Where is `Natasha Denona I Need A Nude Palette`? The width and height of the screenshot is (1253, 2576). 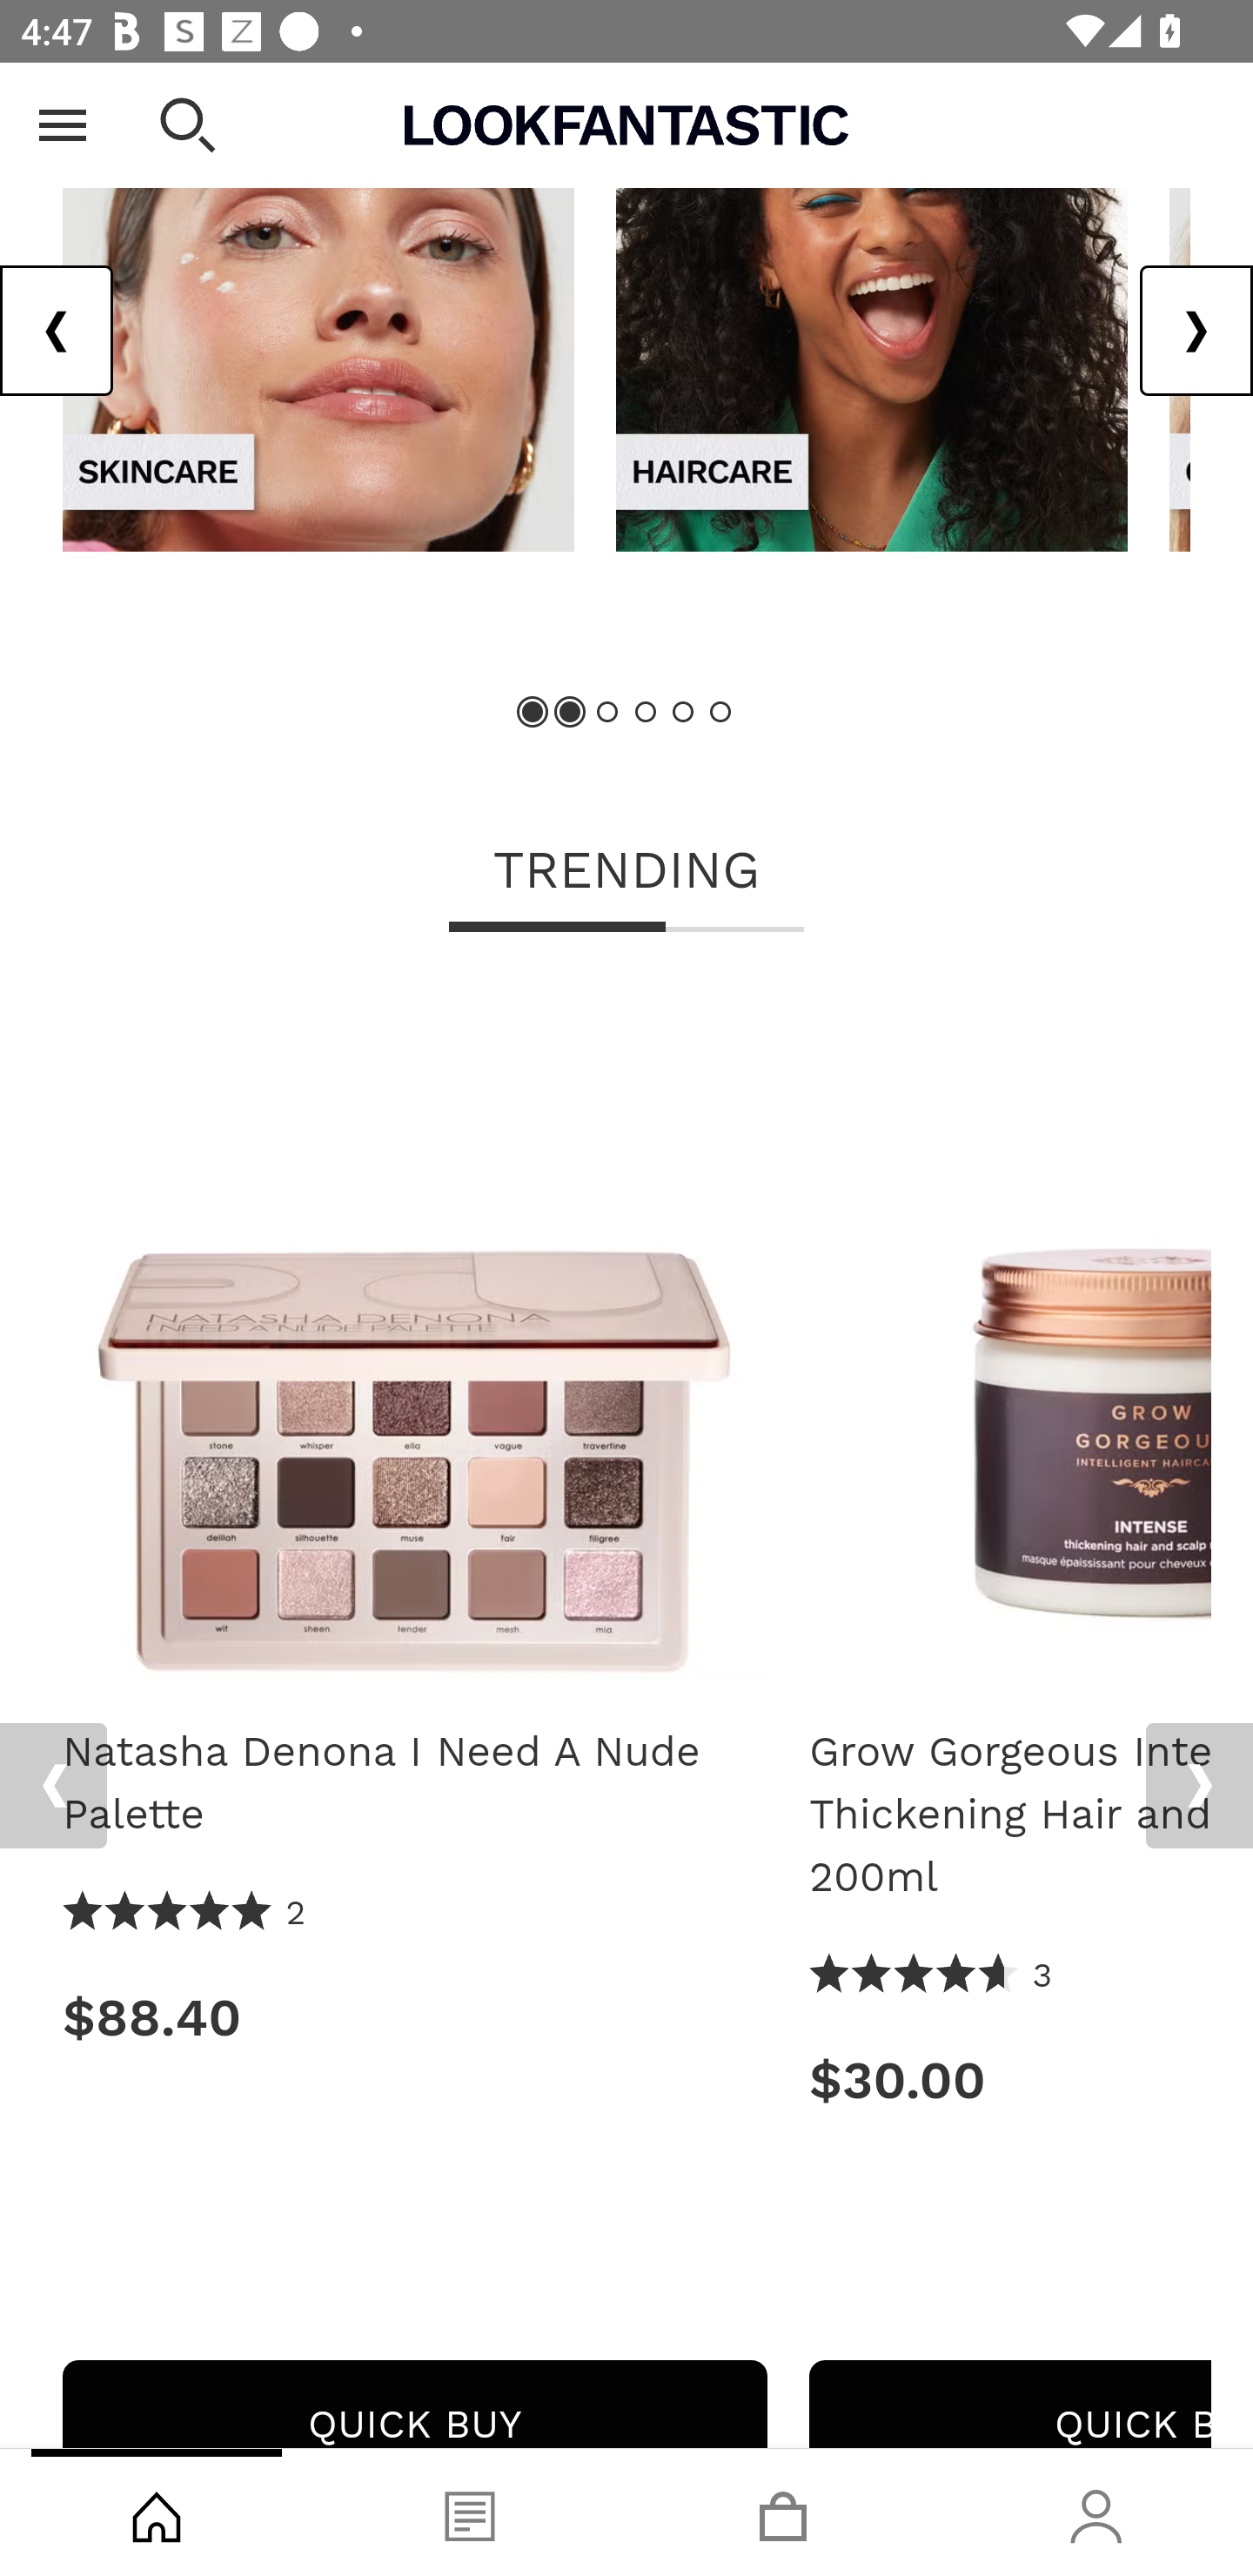
Natasha Denona I Need A Nude Palette is located at coordinates (414, 1338).